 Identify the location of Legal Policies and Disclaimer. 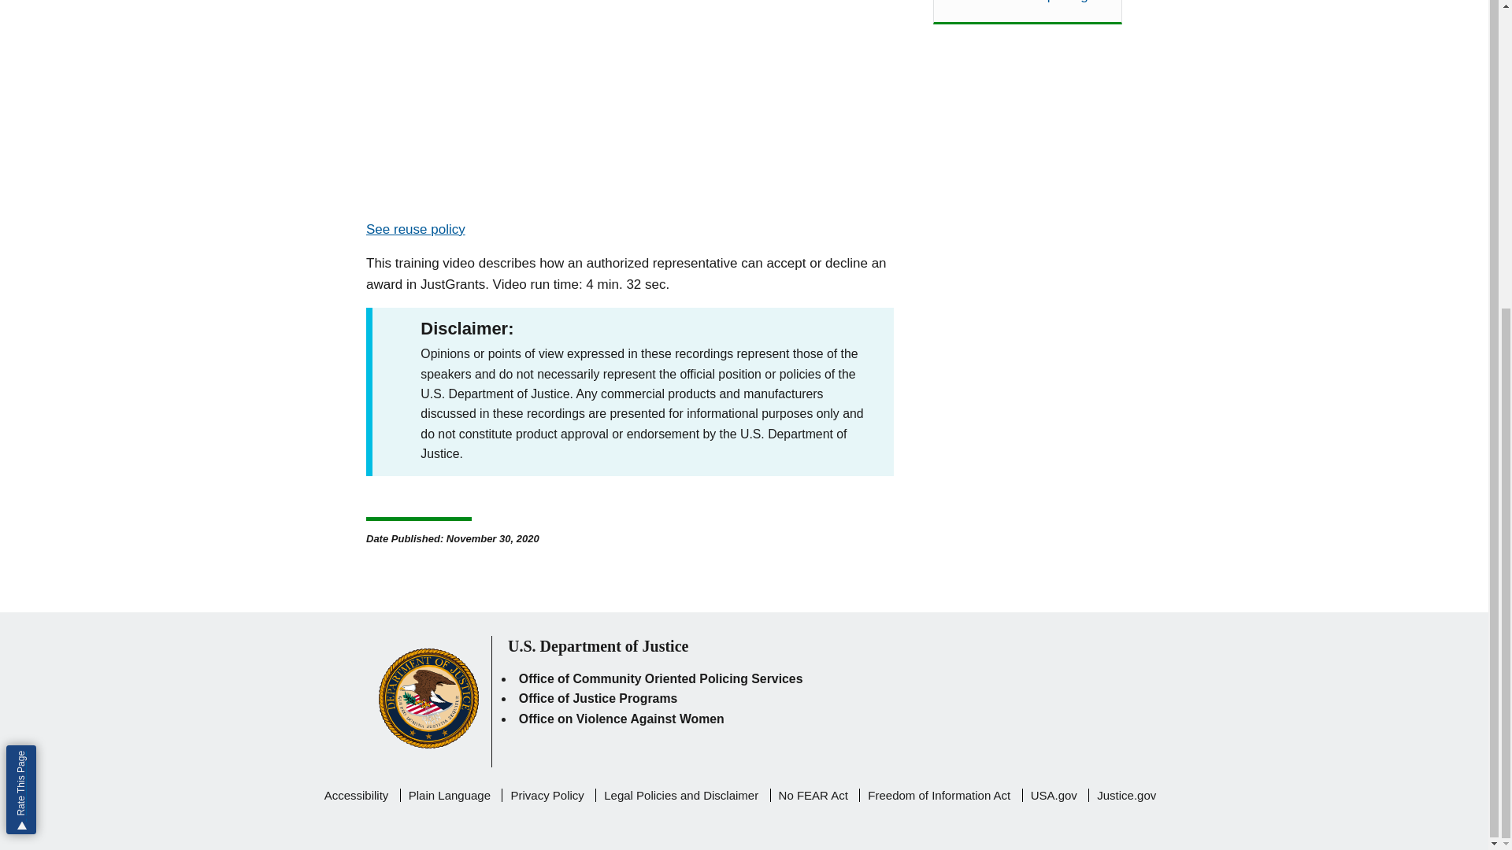
(680, 795).